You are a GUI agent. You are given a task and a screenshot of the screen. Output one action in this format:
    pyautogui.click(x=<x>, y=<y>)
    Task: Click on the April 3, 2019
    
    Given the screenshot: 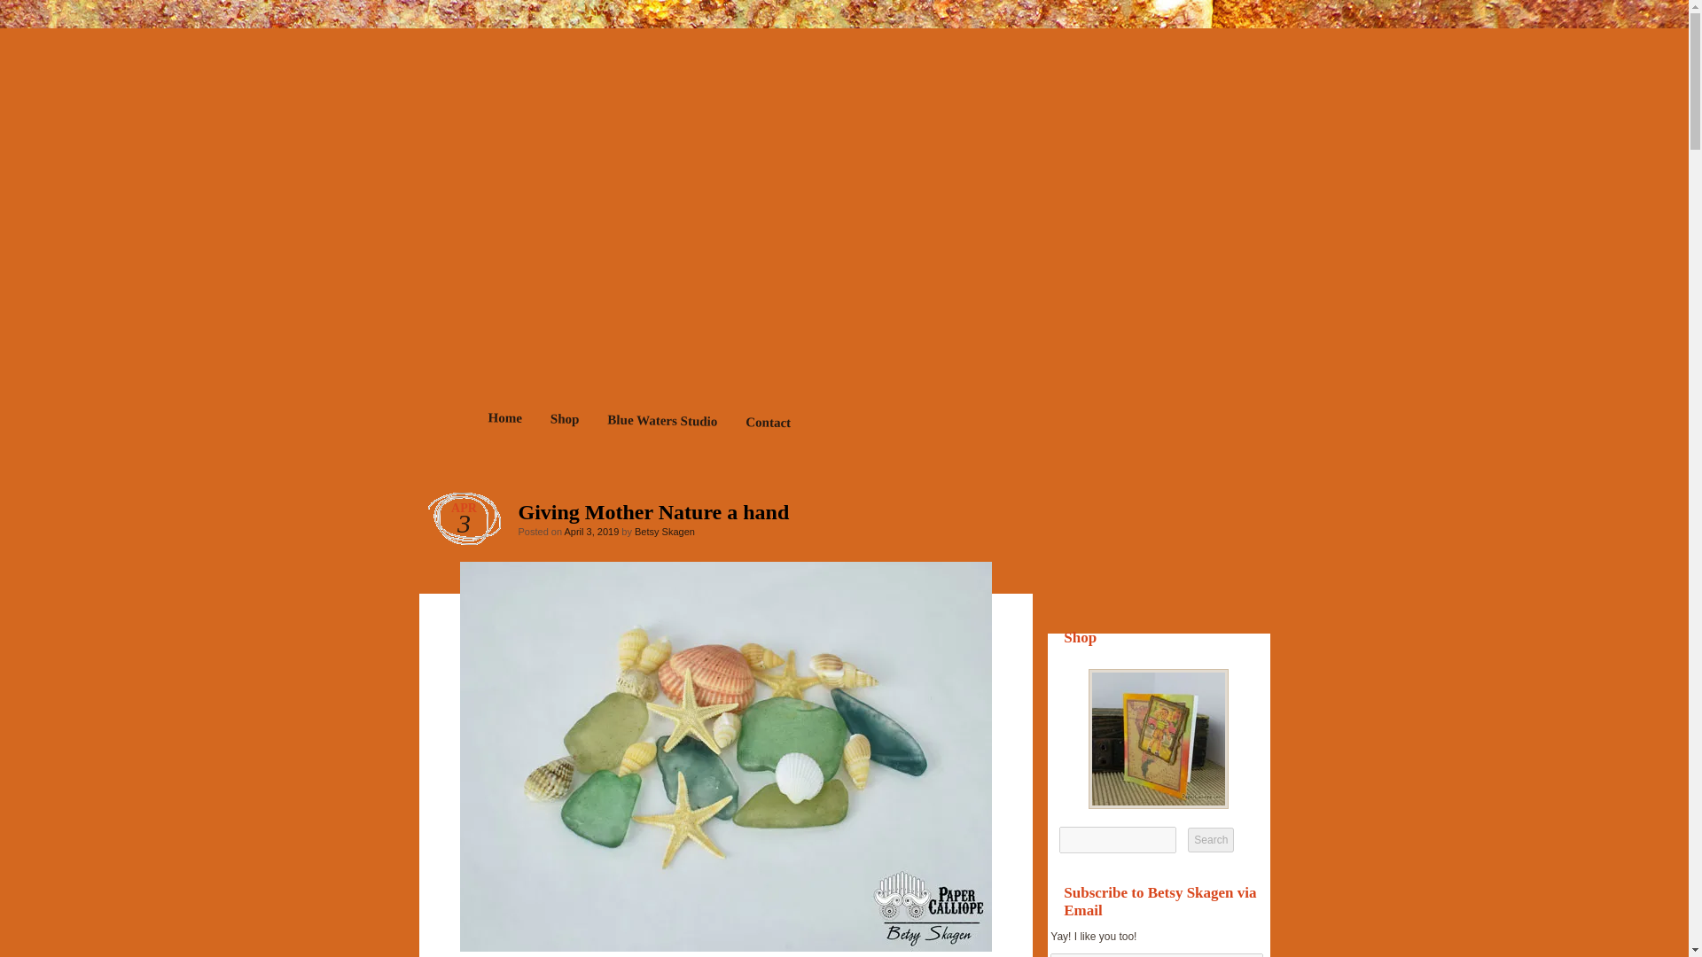 What is the action you would take?
    pyautogui.click(x=590, y=532)
    